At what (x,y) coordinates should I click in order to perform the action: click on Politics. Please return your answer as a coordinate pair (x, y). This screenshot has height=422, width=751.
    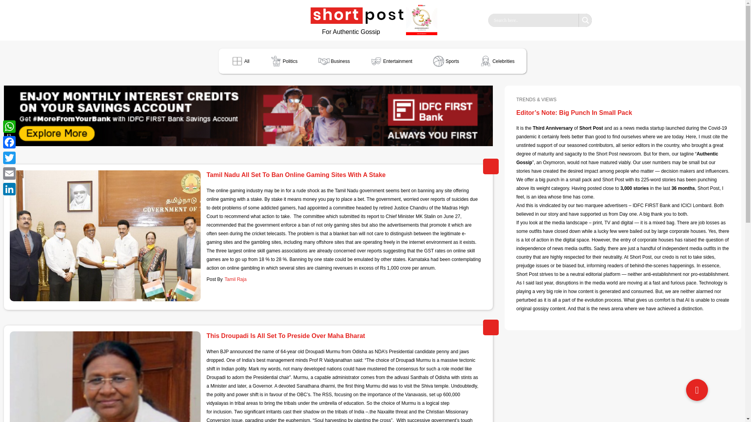
    Looking at the image, I should click on (283, 61).